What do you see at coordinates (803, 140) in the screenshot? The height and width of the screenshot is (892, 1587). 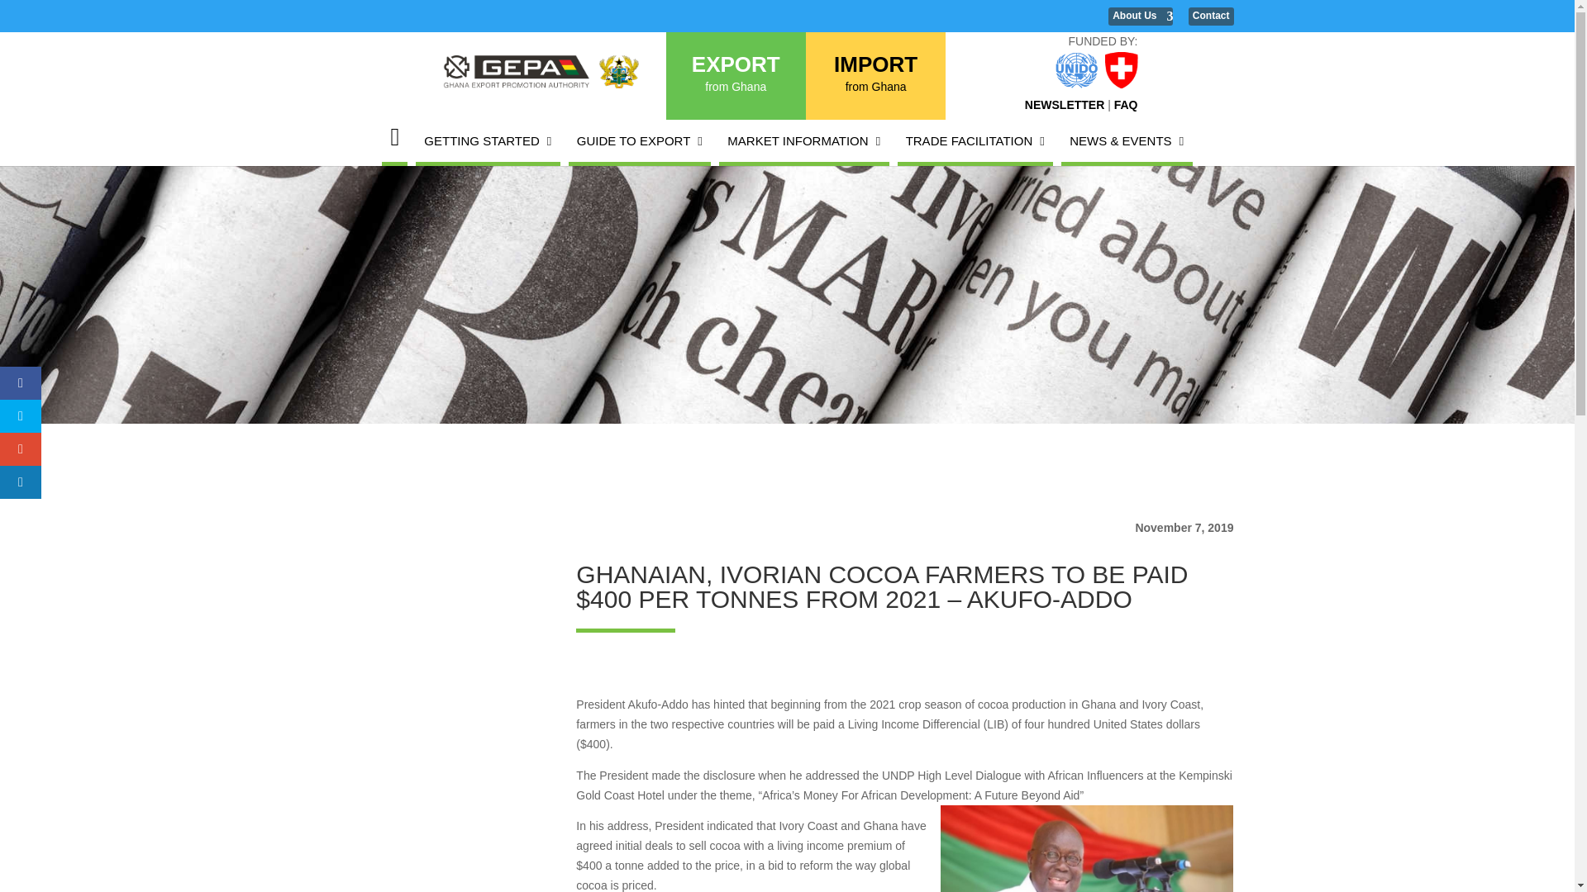 I see `About Us` at bounding box center [803, 140].